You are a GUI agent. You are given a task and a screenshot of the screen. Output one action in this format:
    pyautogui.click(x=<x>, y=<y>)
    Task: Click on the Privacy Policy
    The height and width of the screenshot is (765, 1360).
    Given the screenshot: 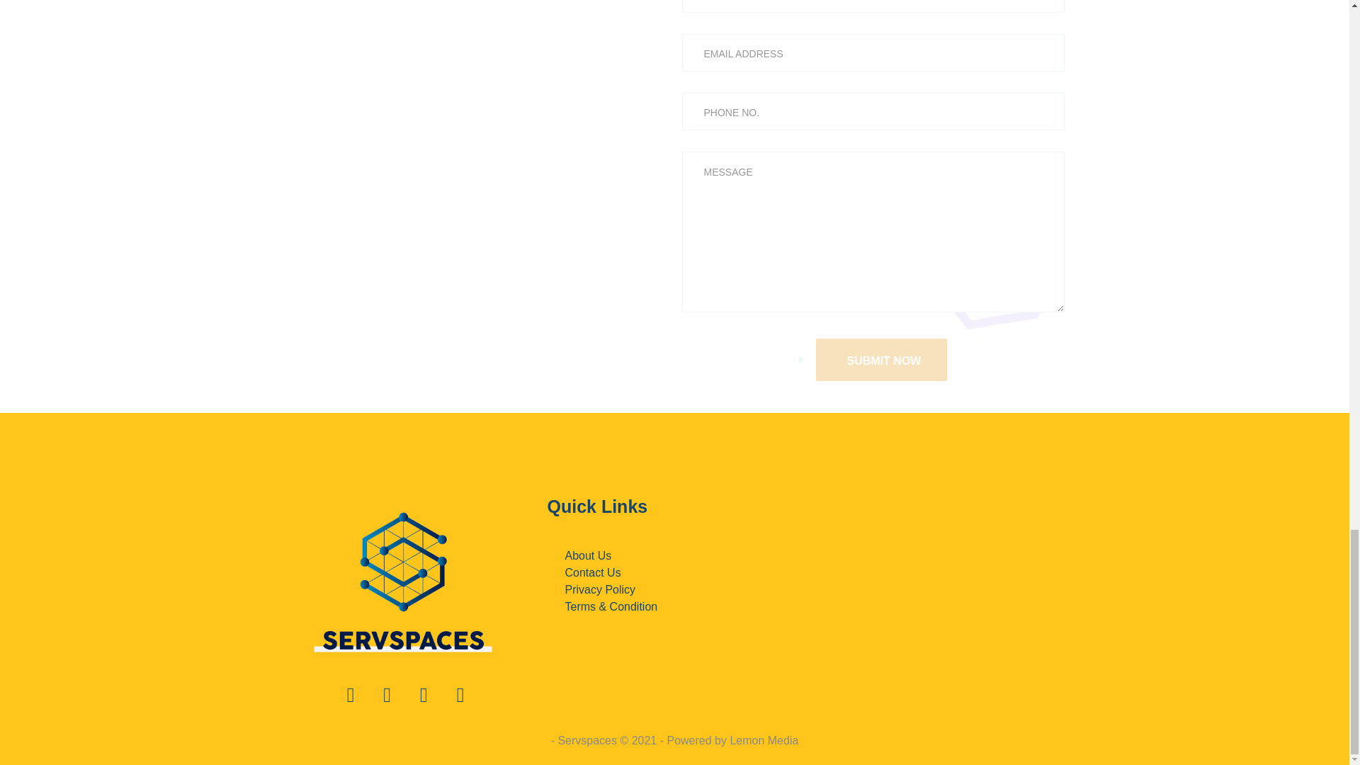 What is the action you would take?
    pyautogui.click(x=674, y=589)
    